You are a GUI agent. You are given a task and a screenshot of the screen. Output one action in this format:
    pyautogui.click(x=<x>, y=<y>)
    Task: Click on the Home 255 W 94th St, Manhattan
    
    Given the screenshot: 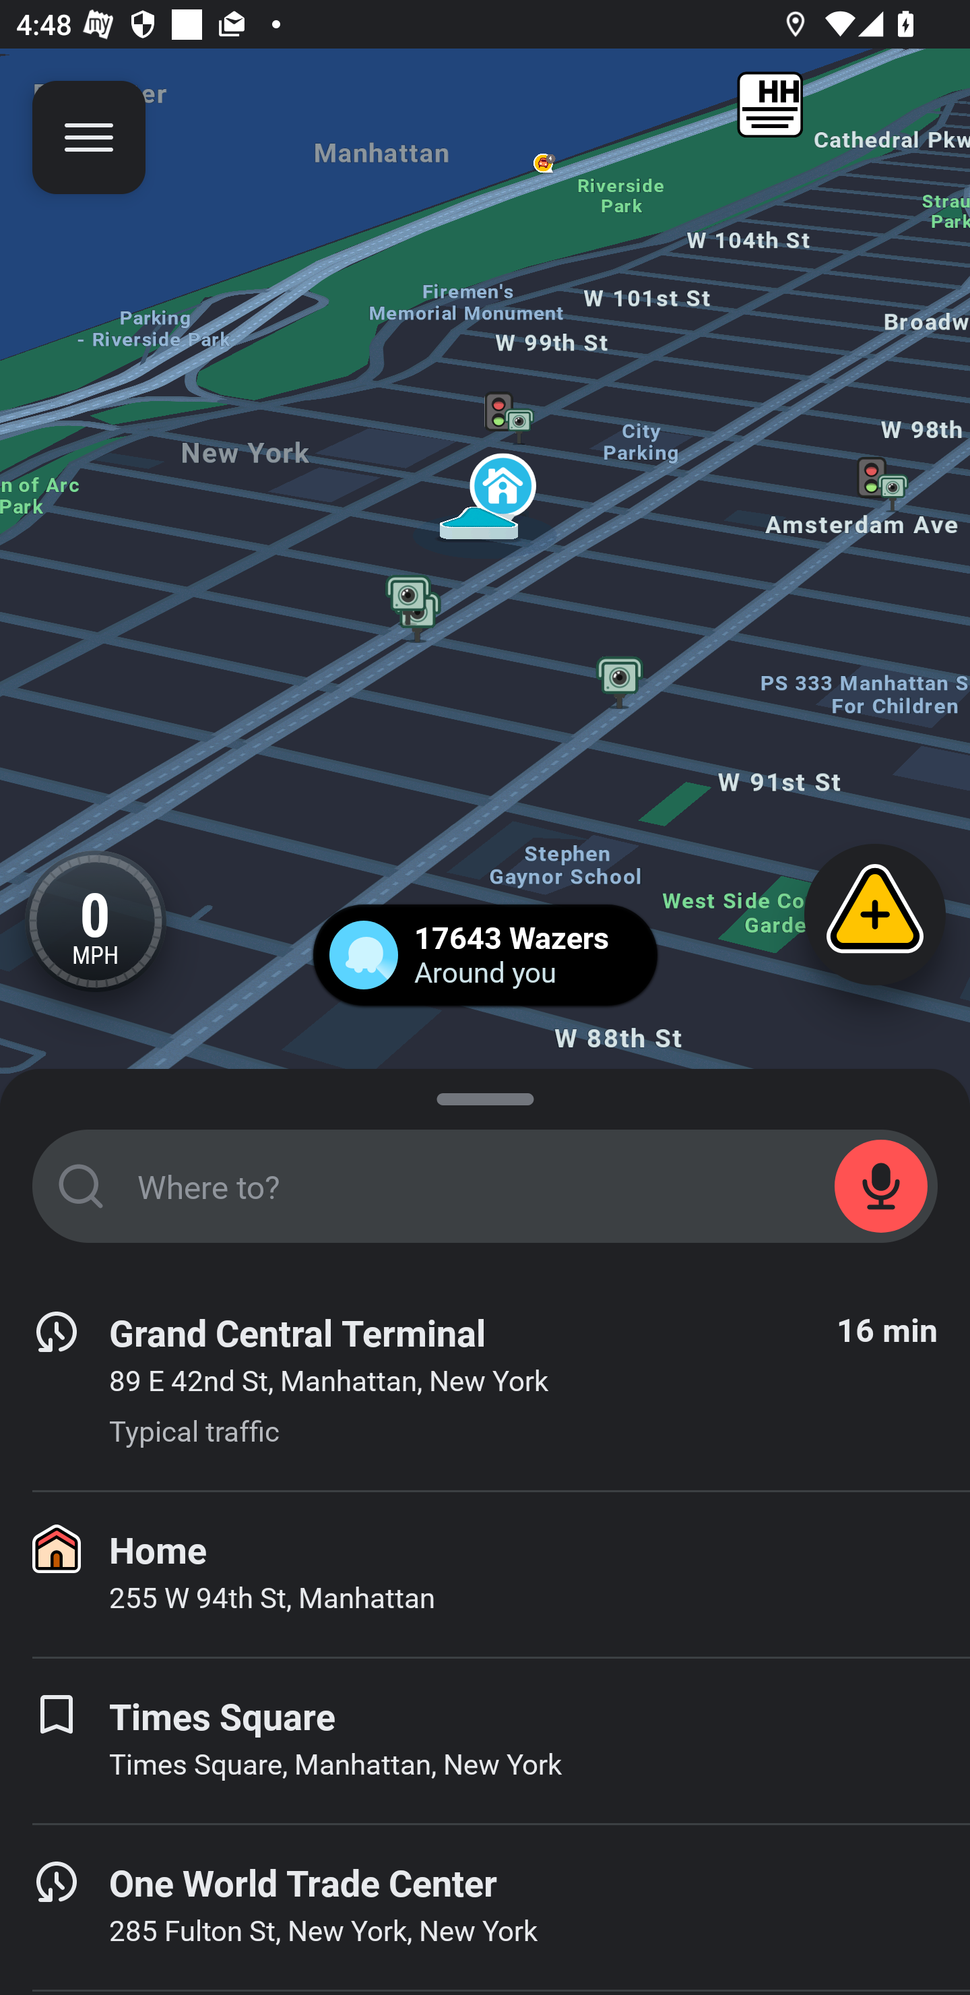 What is the action you would take?
    pyautogui.click(x=485, y=1574)
    